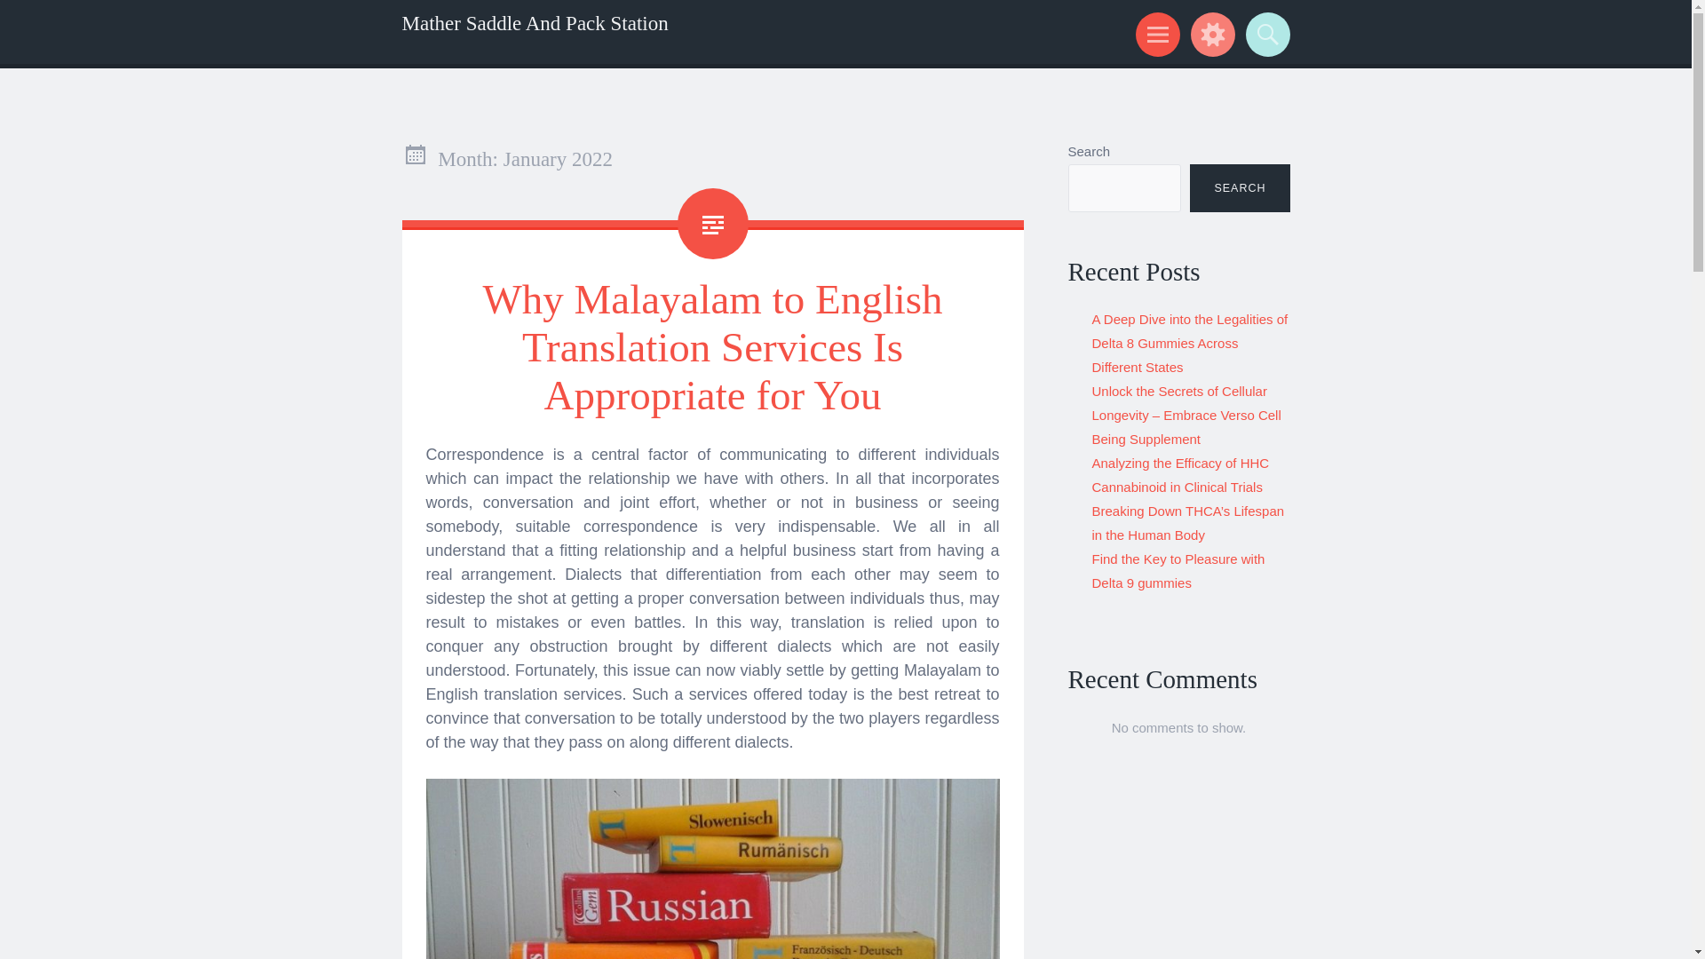 This screenshot has height=959, width=1705. I want to click on Menu, so click(1154, 34).